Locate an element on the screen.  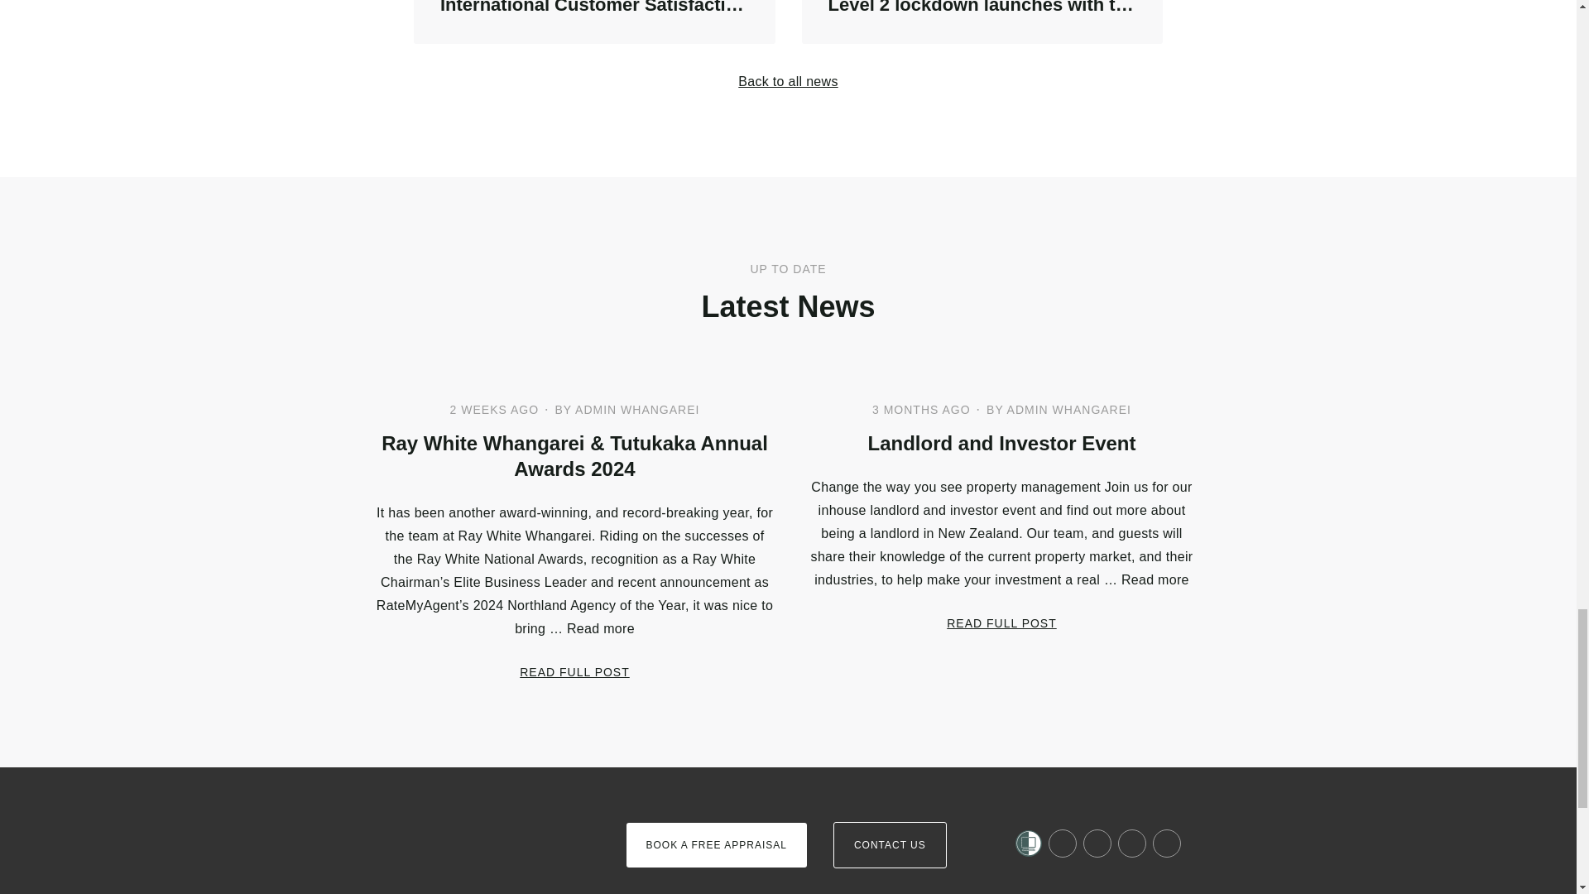
READ FULL POST is located at coordinates (410, 816).